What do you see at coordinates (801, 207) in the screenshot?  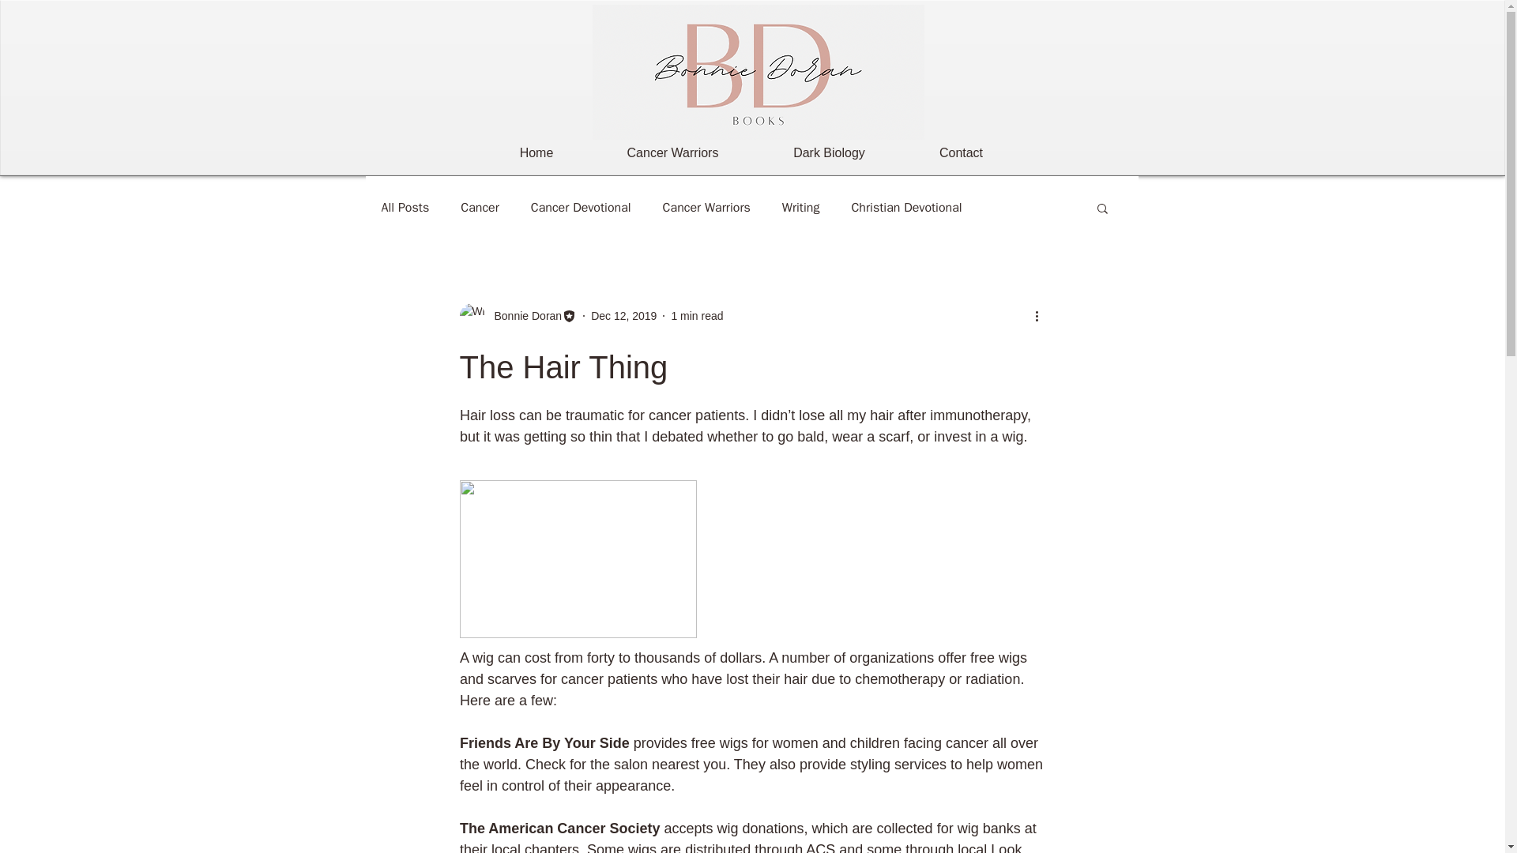 I see `Writing` at bounding box center [801, 207].